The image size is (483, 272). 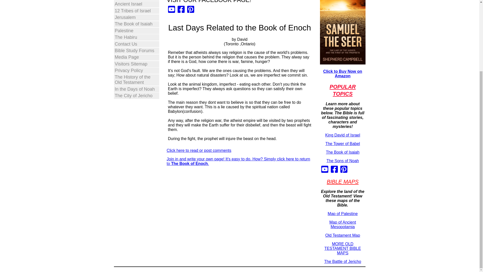 I want to click on Bible Study Forums, so click(x=136, y=51).